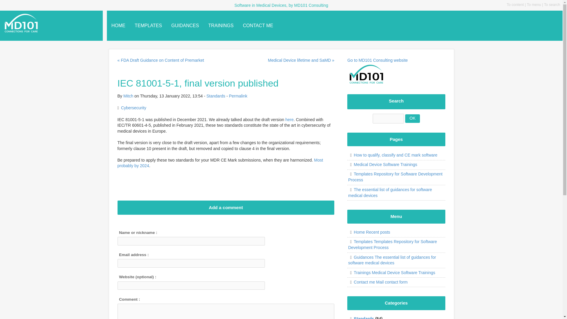 The image size is (567, 319). I want to click on Search, so click(413, 118).